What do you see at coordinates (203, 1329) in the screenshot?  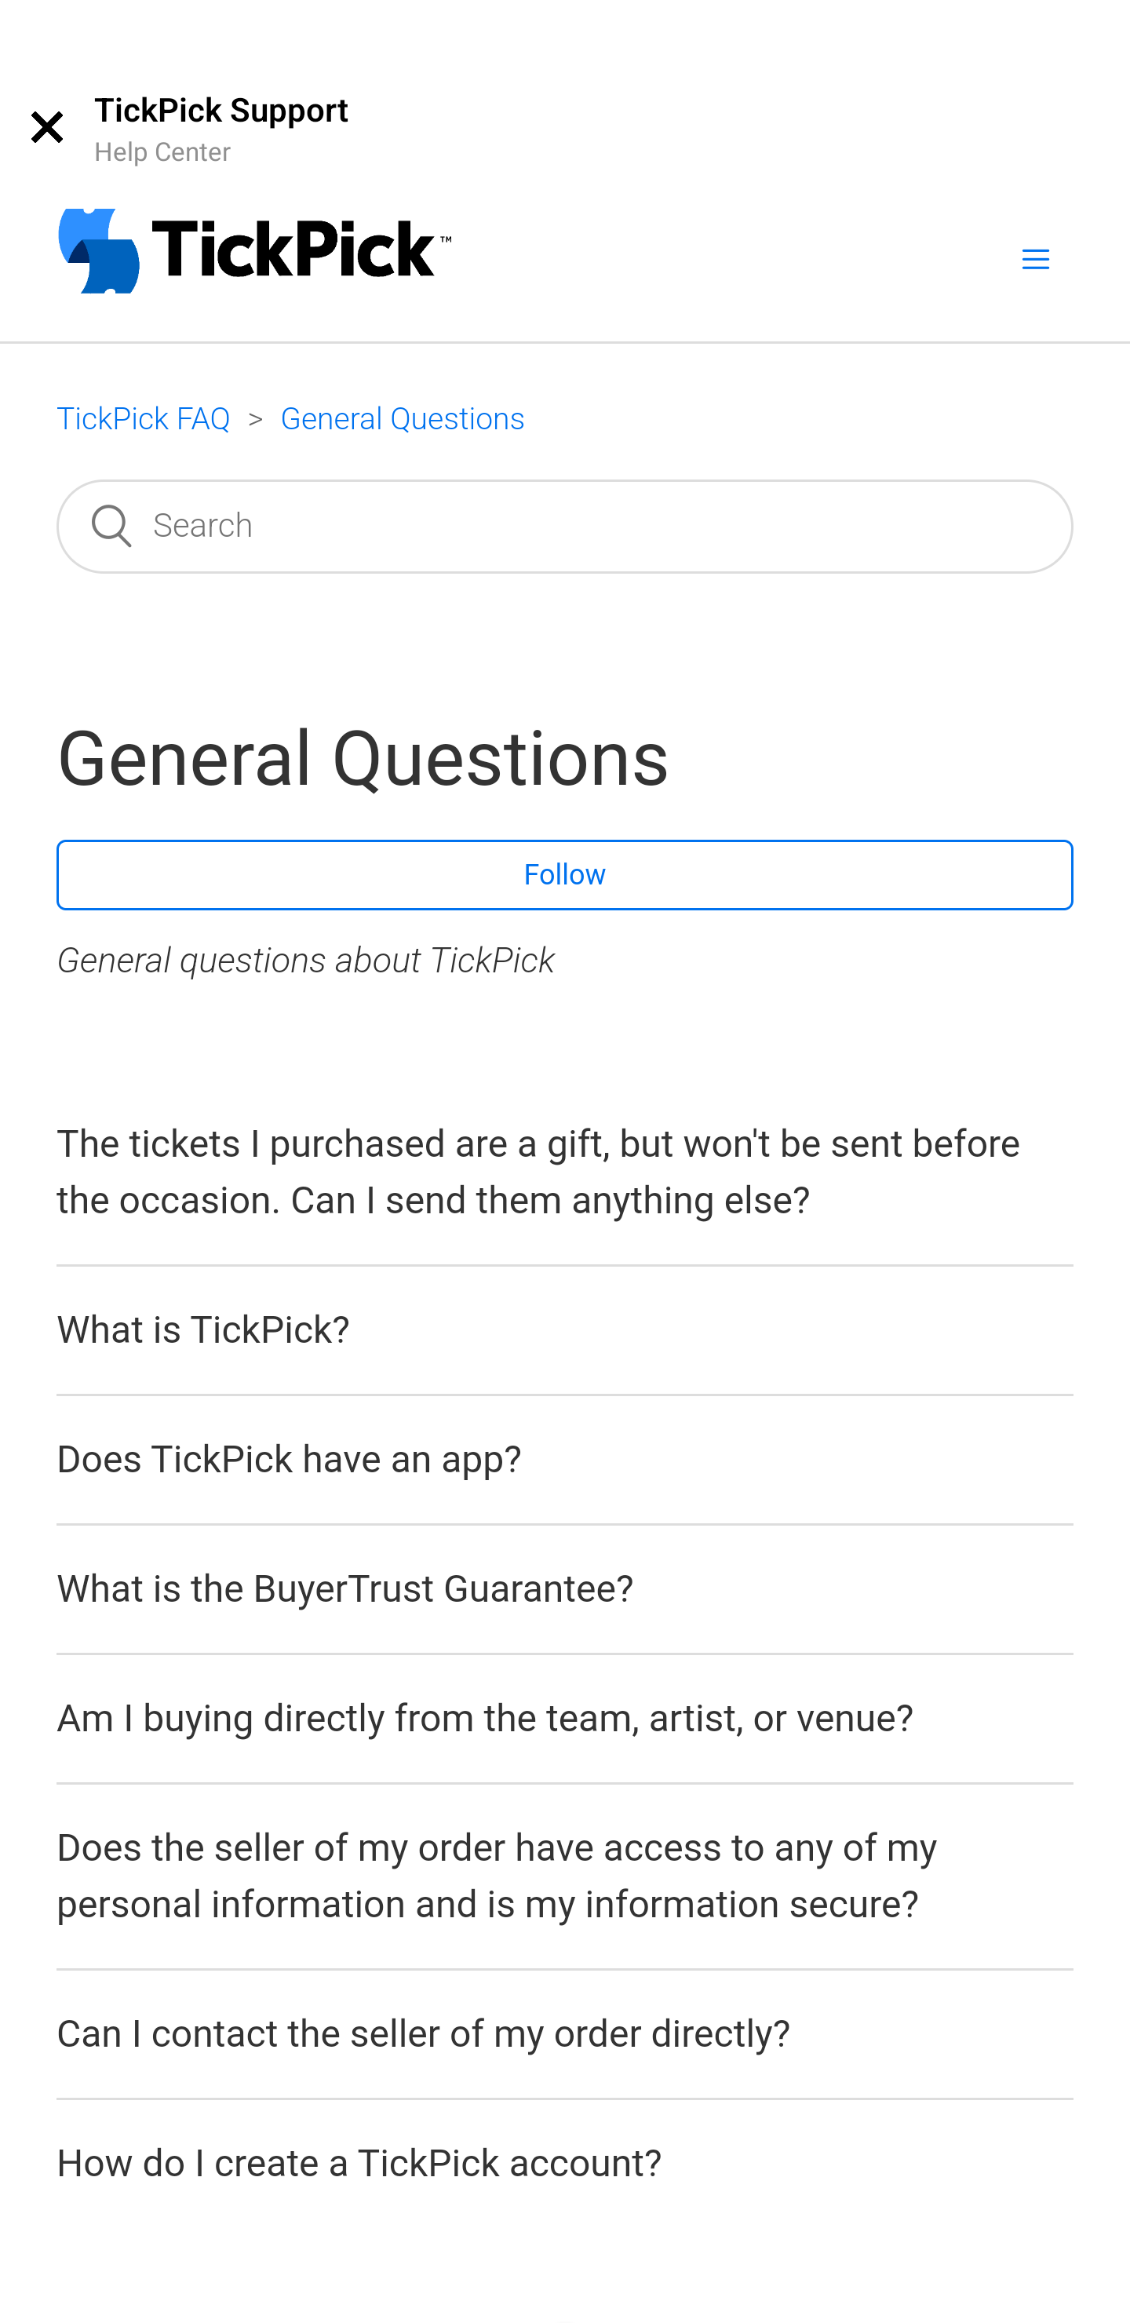 I see `What is TickPick?` at bounding box center [203, 1329].